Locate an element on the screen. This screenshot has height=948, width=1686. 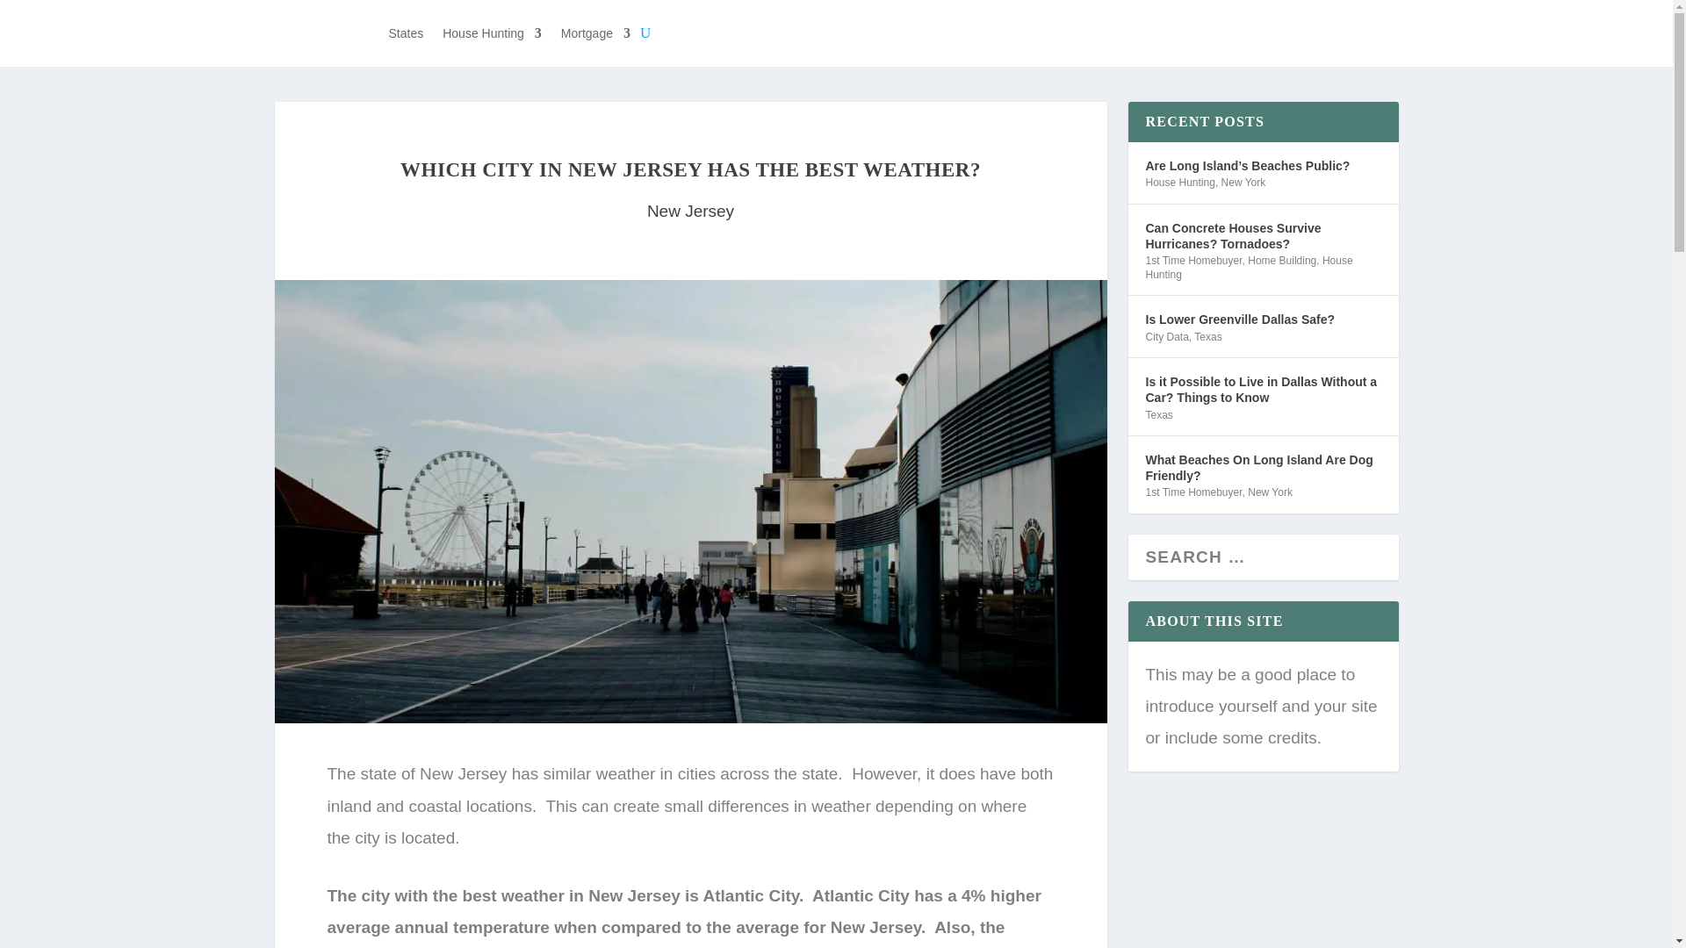
Home Building is located at coordinates (1282, 260).